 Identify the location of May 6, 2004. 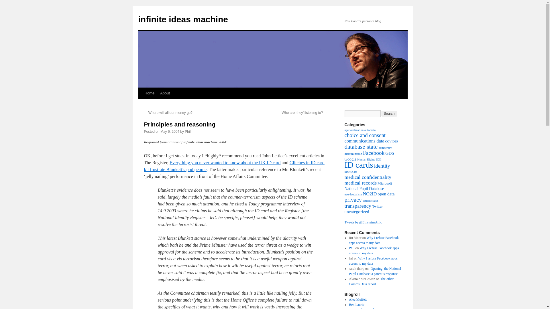
(170, 131).